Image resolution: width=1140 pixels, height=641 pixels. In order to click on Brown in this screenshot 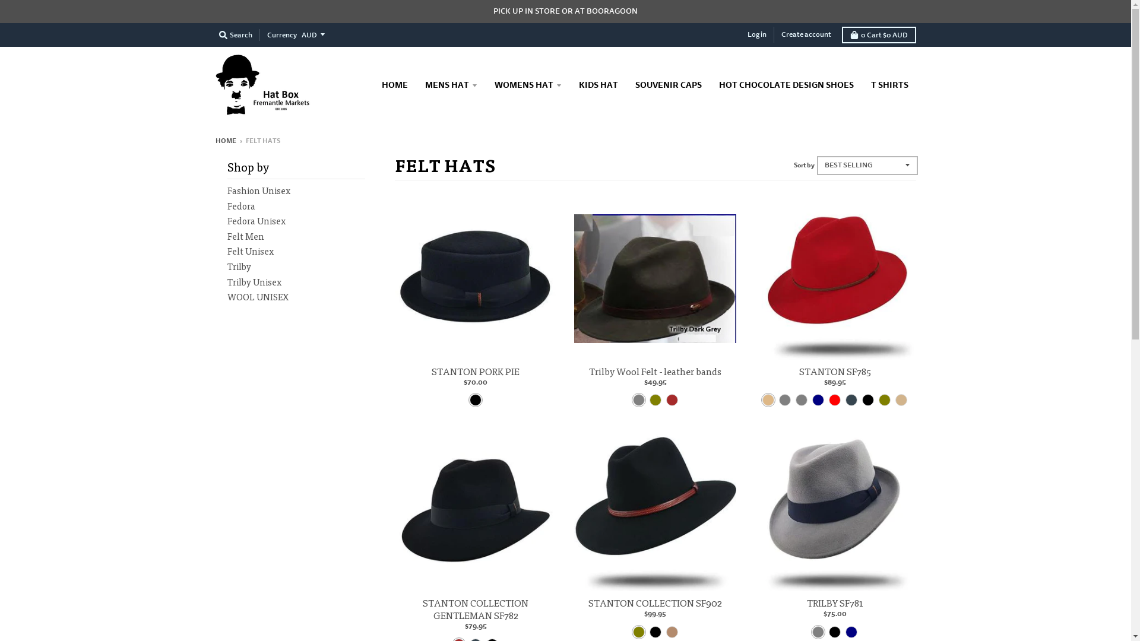, I will do `click(672, 400)`.